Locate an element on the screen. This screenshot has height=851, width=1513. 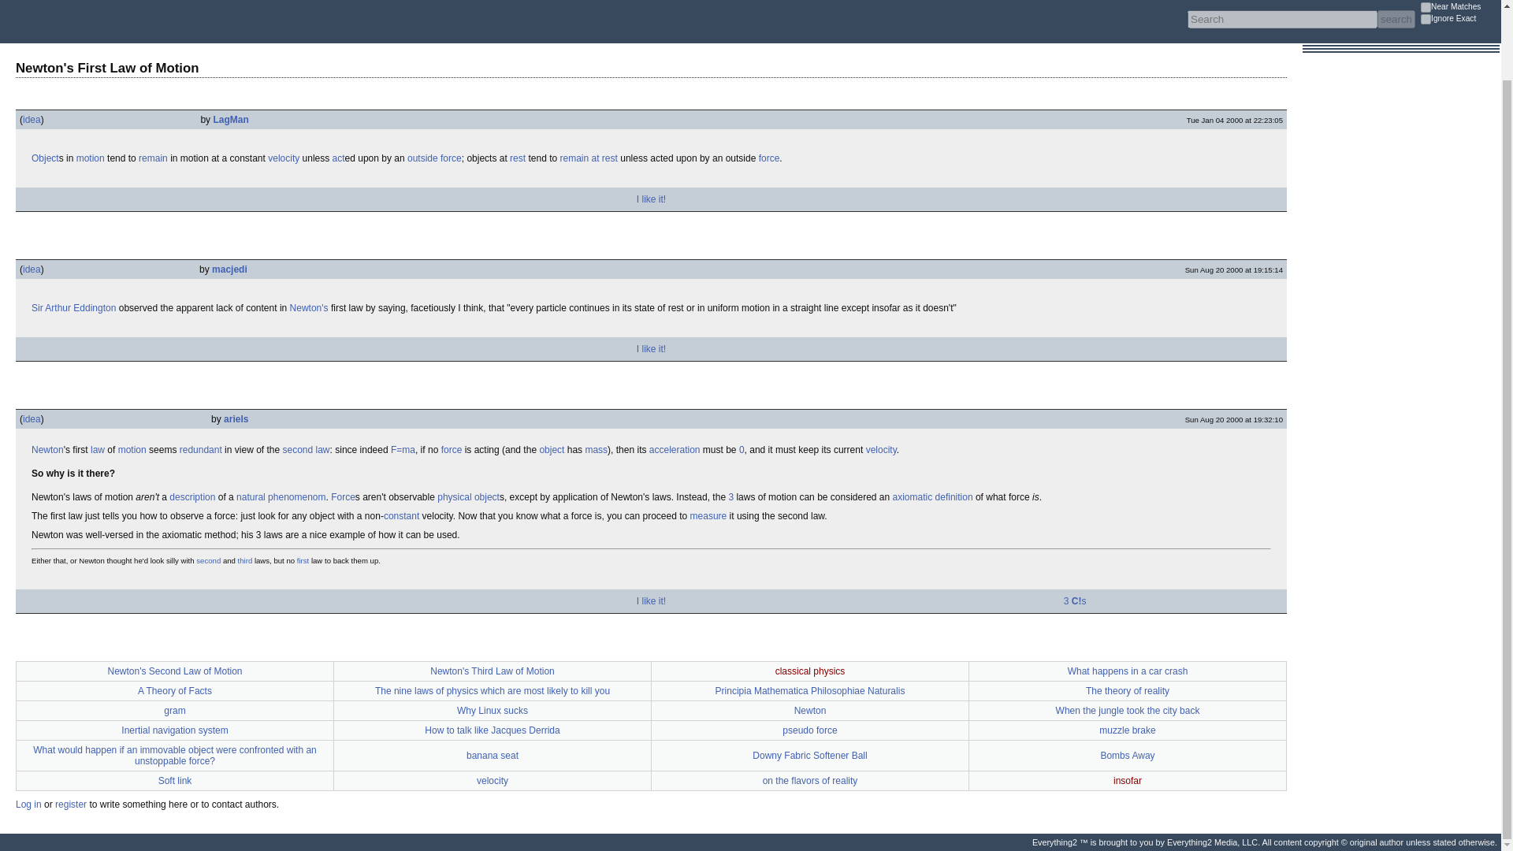
StumbleUpon is located at coordinates (90, 199).